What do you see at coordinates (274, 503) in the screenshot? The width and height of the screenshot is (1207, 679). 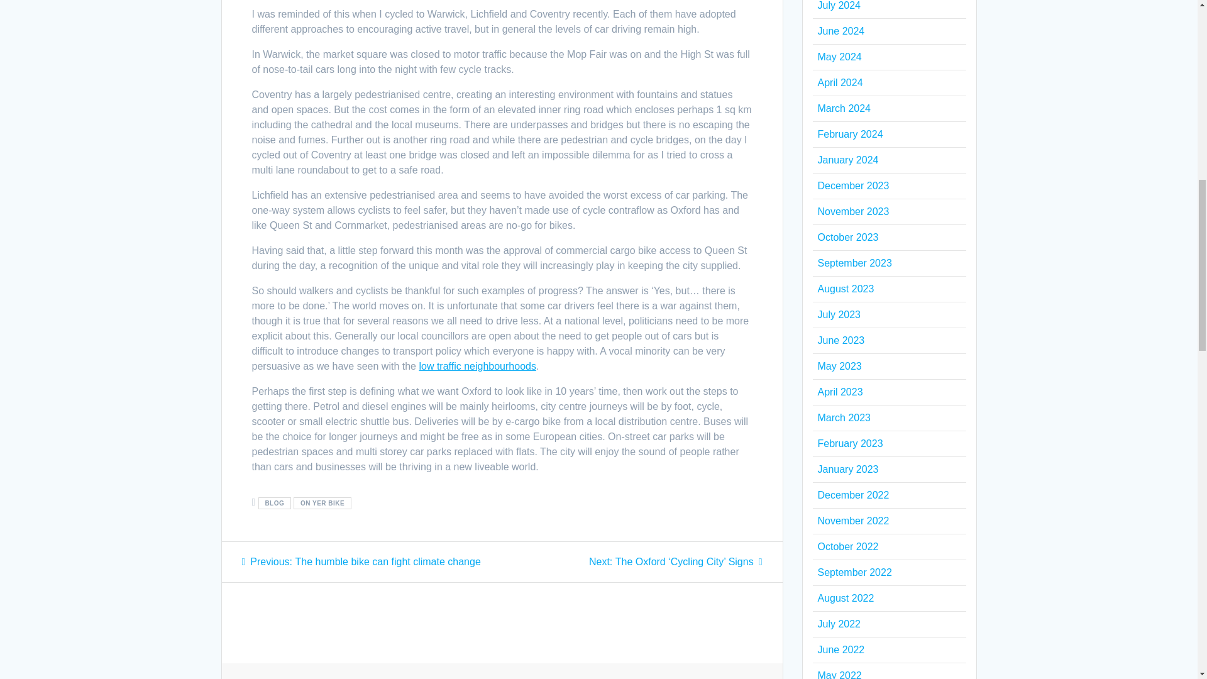 I see `BLOG` at bounding box center [274, 503].